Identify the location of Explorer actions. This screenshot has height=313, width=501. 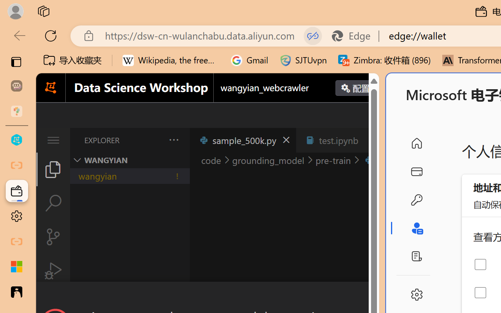
(153, 140).